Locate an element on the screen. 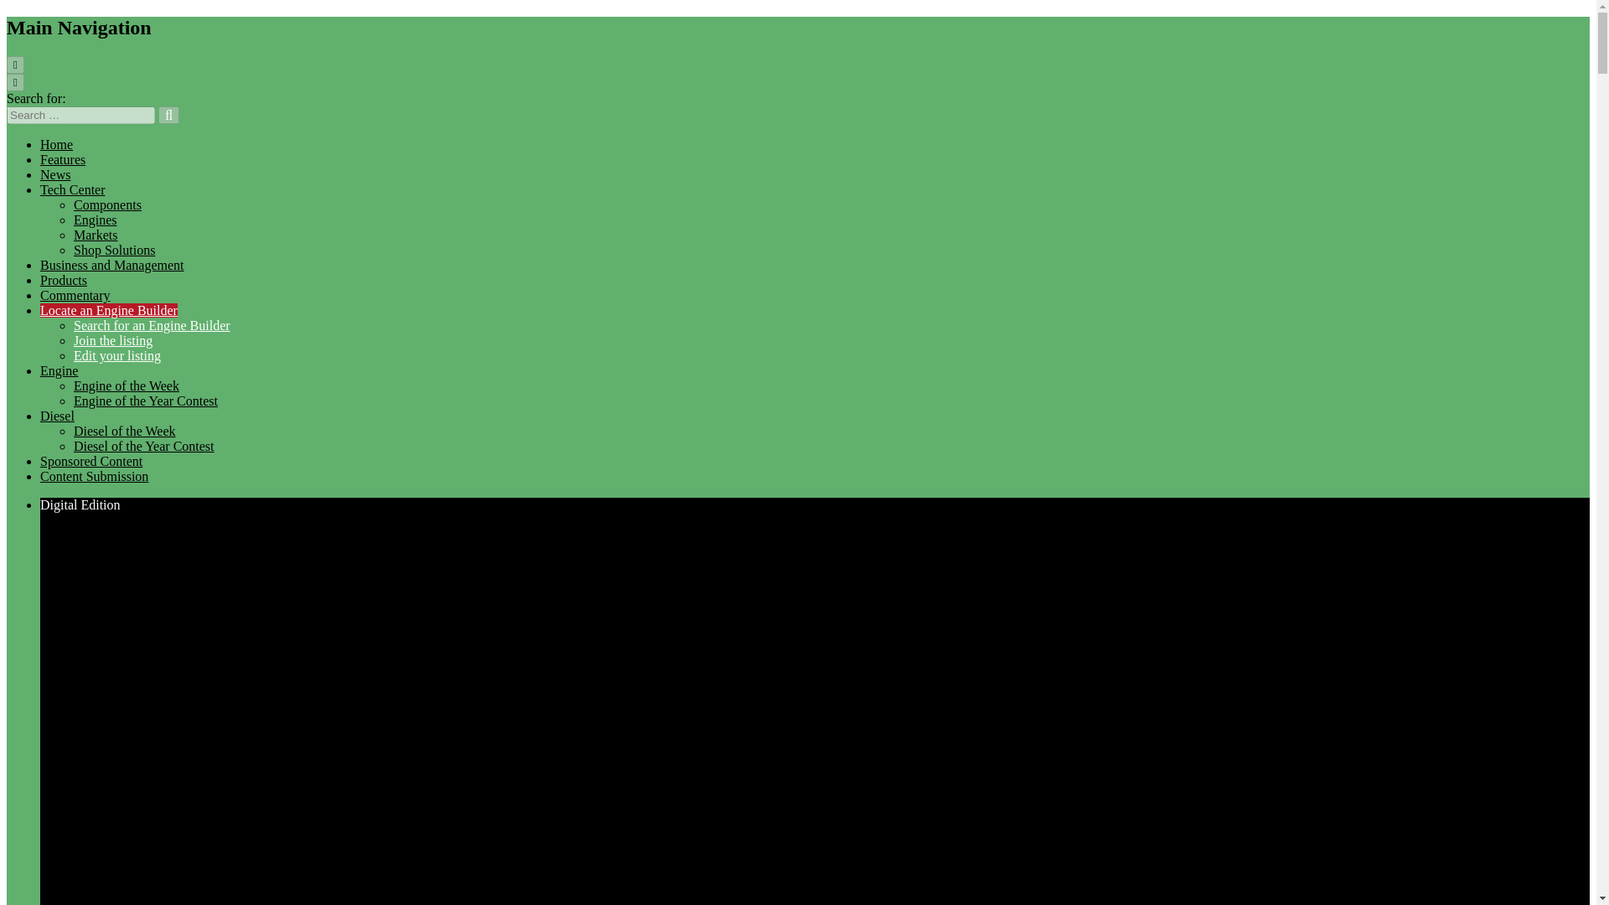  News is located at coordinates (55, 174).